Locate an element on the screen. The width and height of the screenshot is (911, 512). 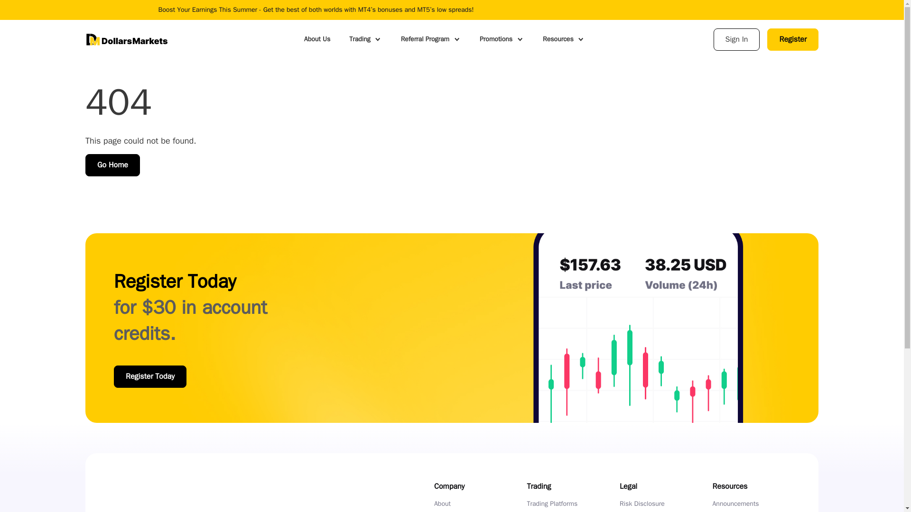
About Us is located at coordinates (317, 39).